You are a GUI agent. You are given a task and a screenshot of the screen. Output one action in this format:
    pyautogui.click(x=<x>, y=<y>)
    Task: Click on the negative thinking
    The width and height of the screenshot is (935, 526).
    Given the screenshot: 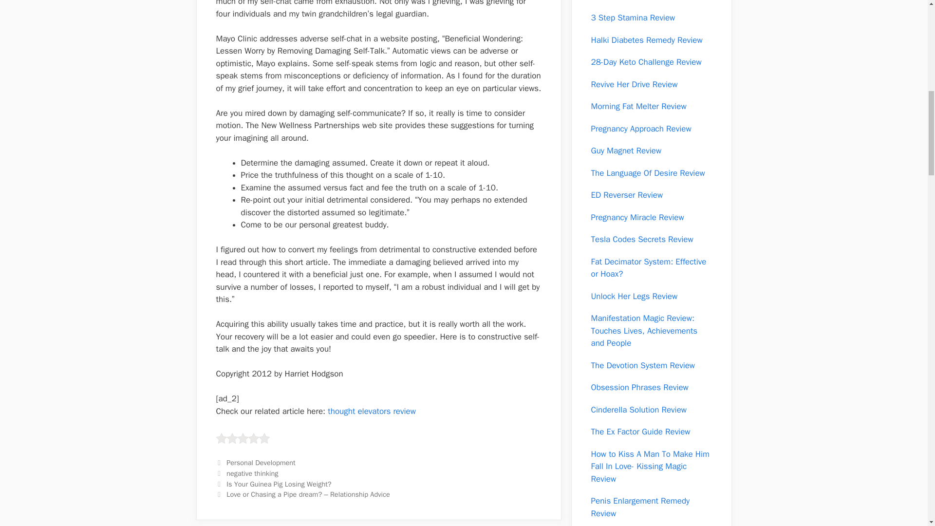 What is the action you would take?
    pyautogui.click(x=252, y=473)
    